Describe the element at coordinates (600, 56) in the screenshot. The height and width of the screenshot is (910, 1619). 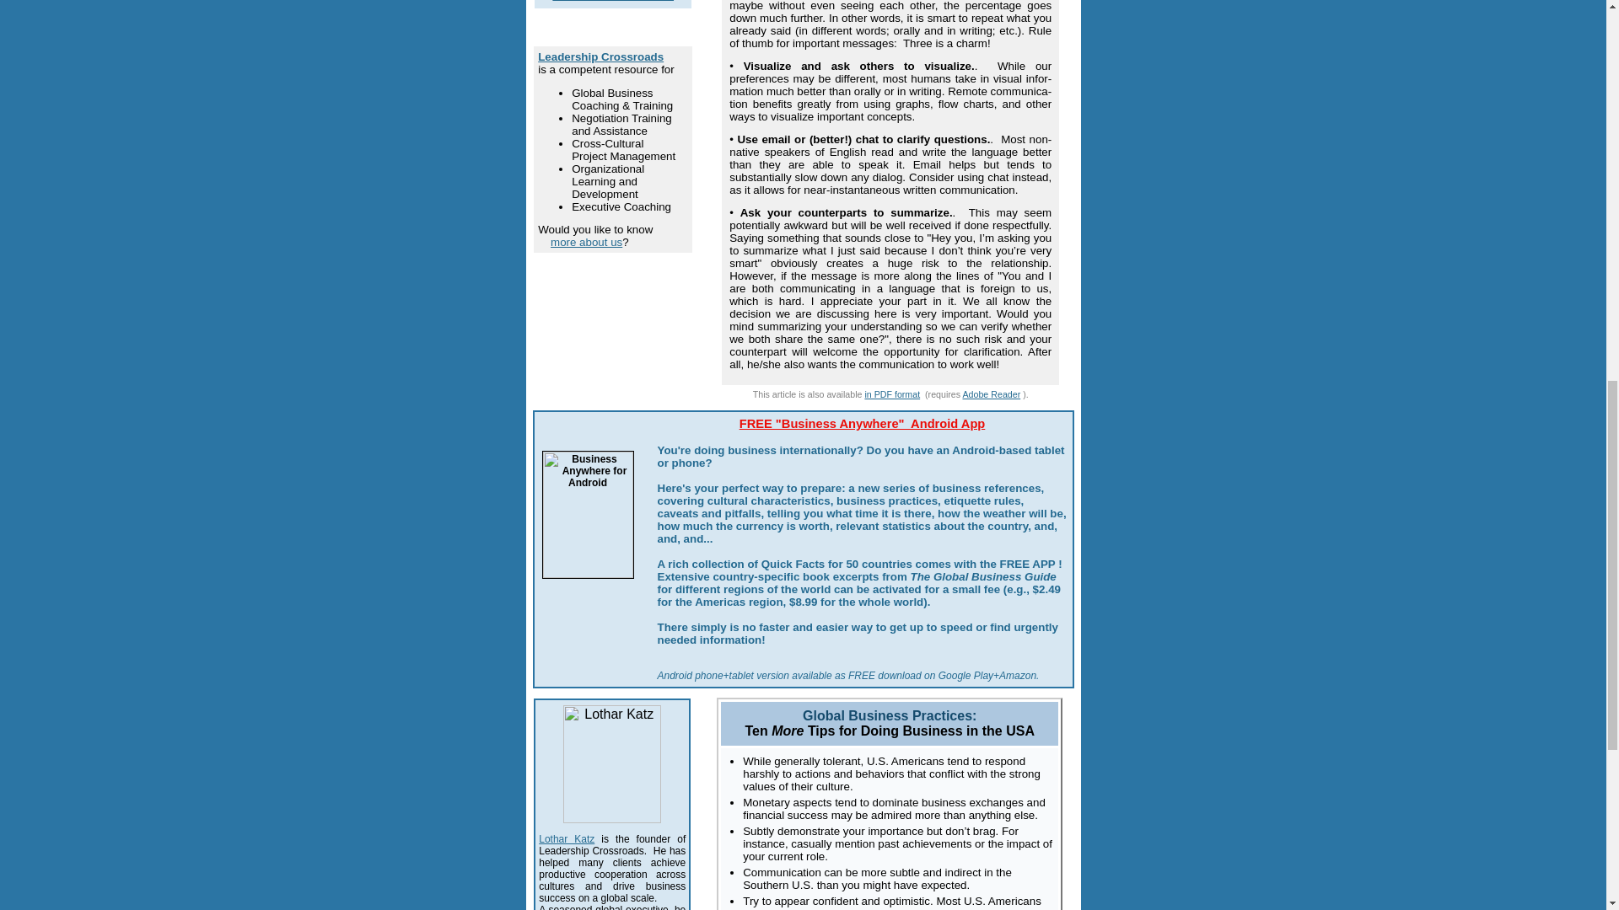
I see `Leadership Crossroads` at that location.